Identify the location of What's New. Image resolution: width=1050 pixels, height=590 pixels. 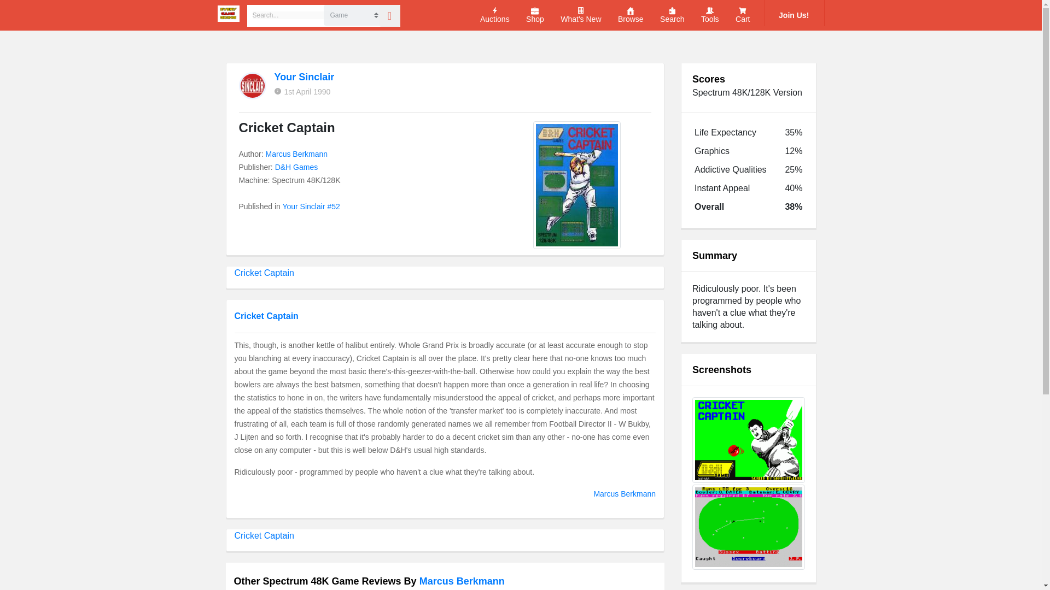
(581, 15).